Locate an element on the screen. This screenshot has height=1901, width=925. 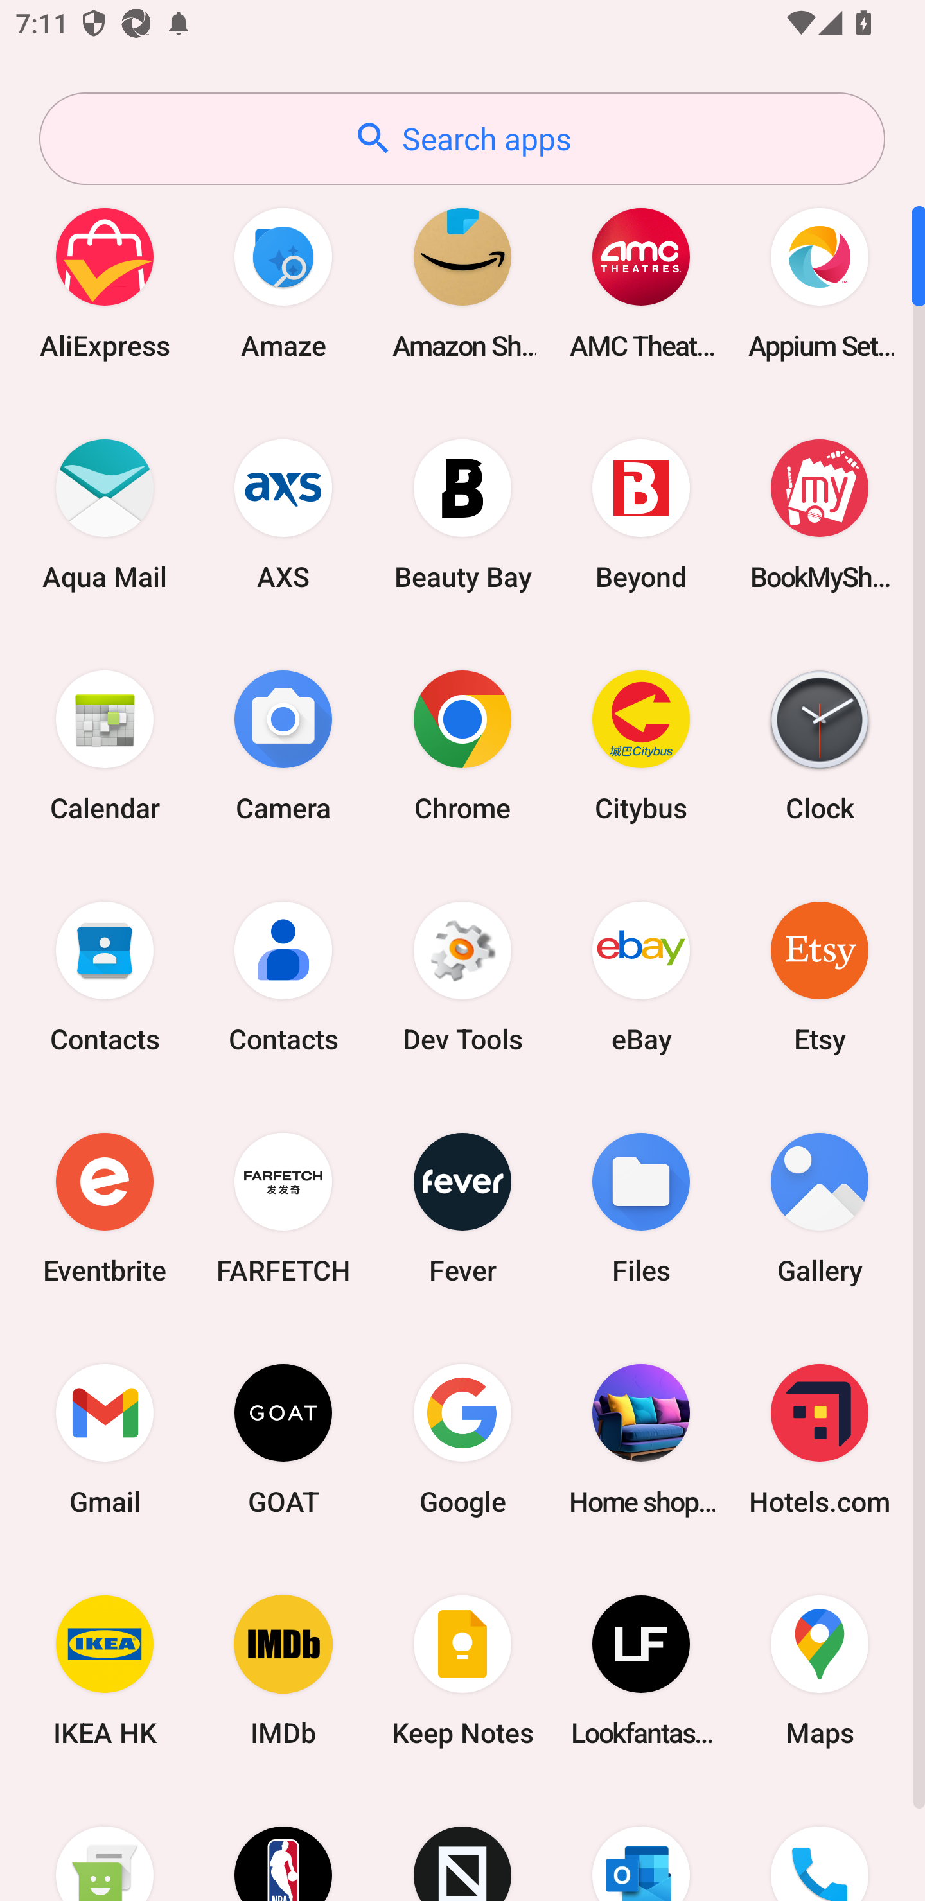
eBay is located at coordinates (641, 976).